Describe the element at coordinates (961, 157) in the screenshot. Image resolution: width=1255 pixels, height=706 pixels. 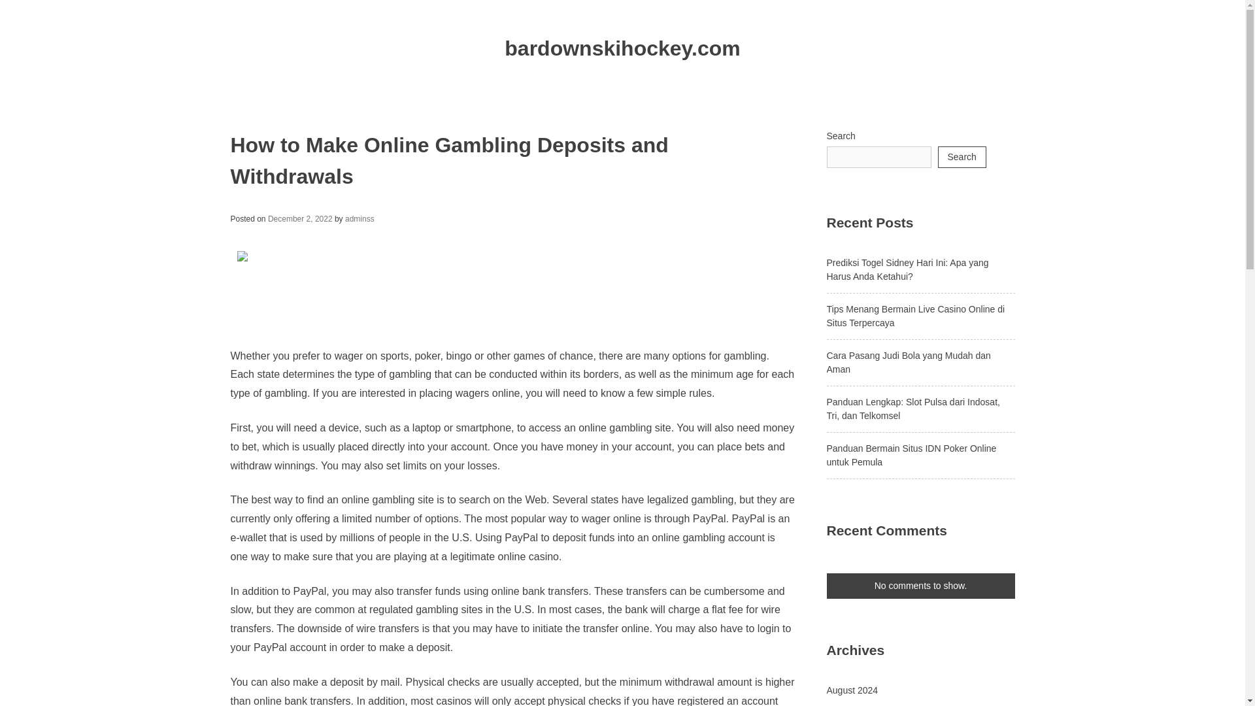
I see `Search` at that location.